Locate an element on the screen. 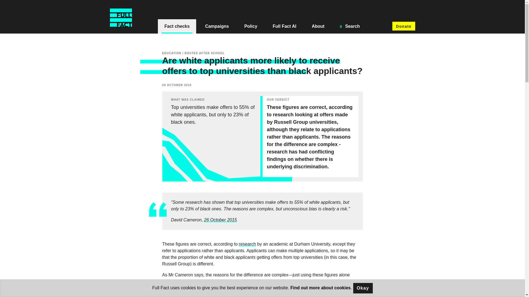 The height and width of the screenshot is (297, 529). Fact checks is located at coordinates (177, 26).